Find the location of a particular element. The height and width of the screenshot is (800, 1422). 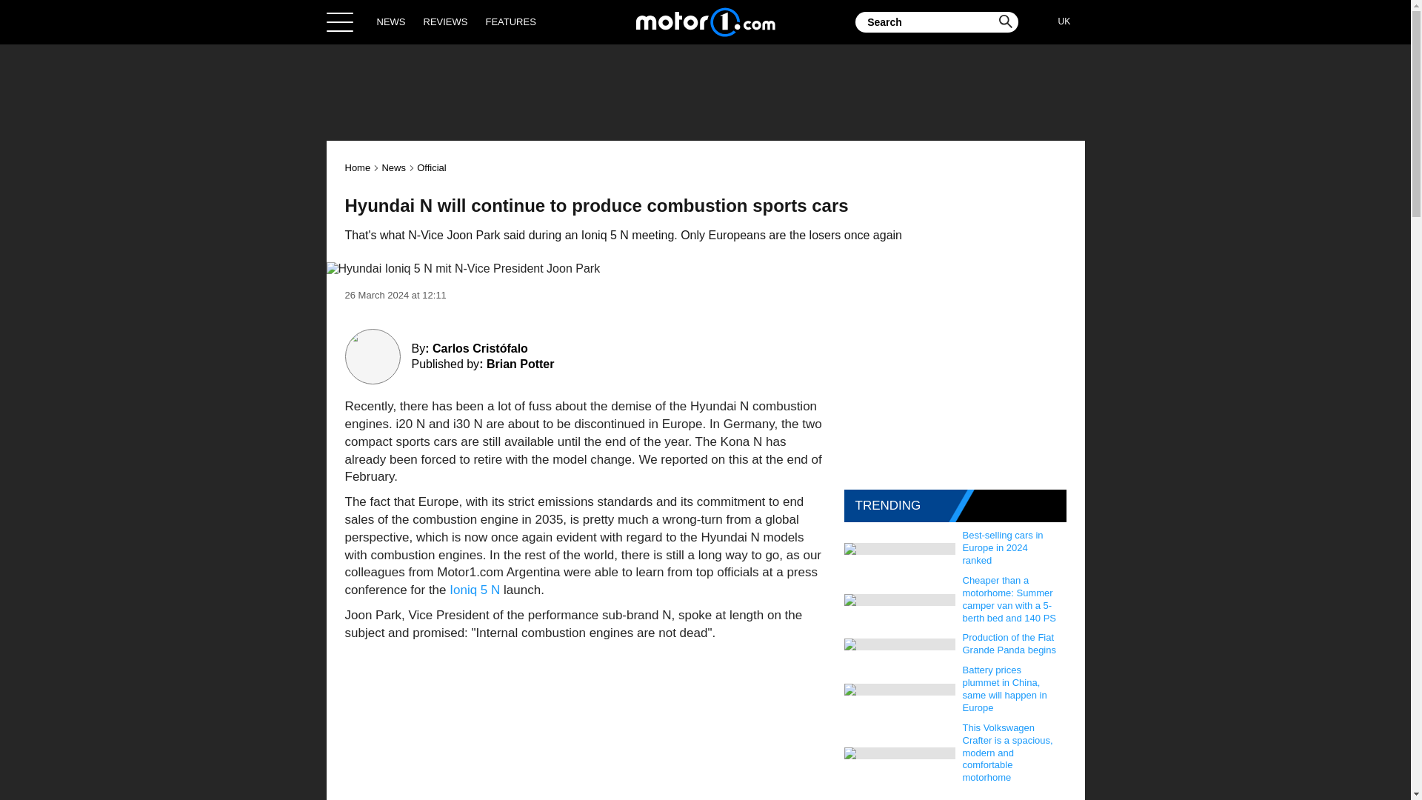

News is located at coordinates (393, 167).